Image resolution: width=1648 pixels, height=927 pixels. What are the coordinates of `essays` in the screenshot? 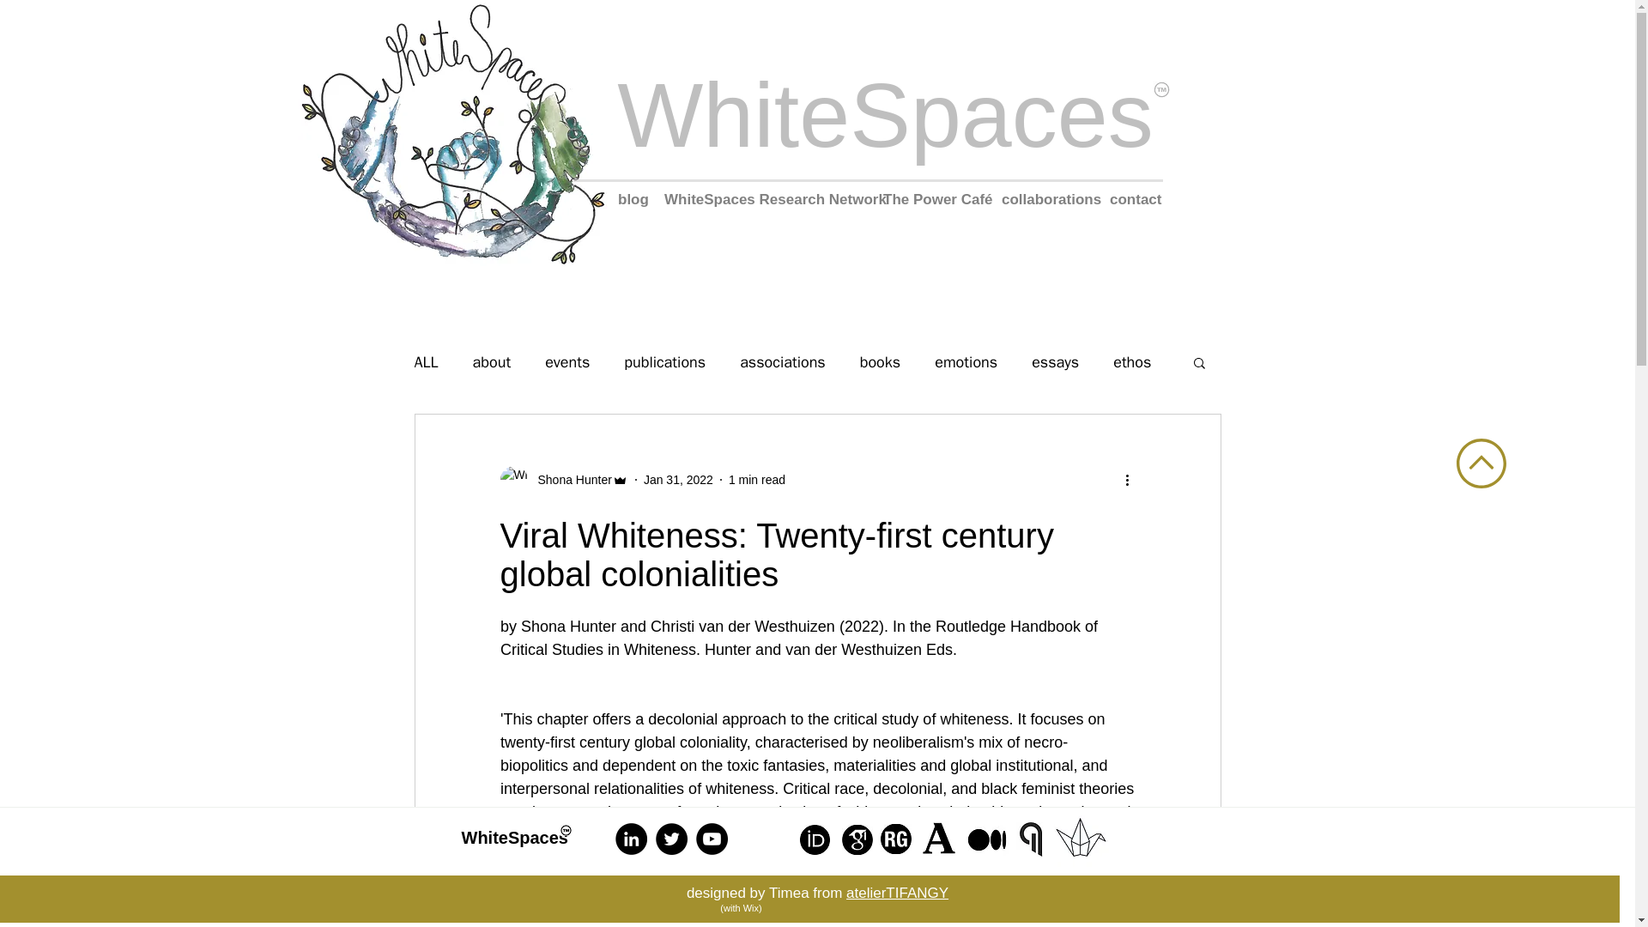 It's located at (1055, 362).